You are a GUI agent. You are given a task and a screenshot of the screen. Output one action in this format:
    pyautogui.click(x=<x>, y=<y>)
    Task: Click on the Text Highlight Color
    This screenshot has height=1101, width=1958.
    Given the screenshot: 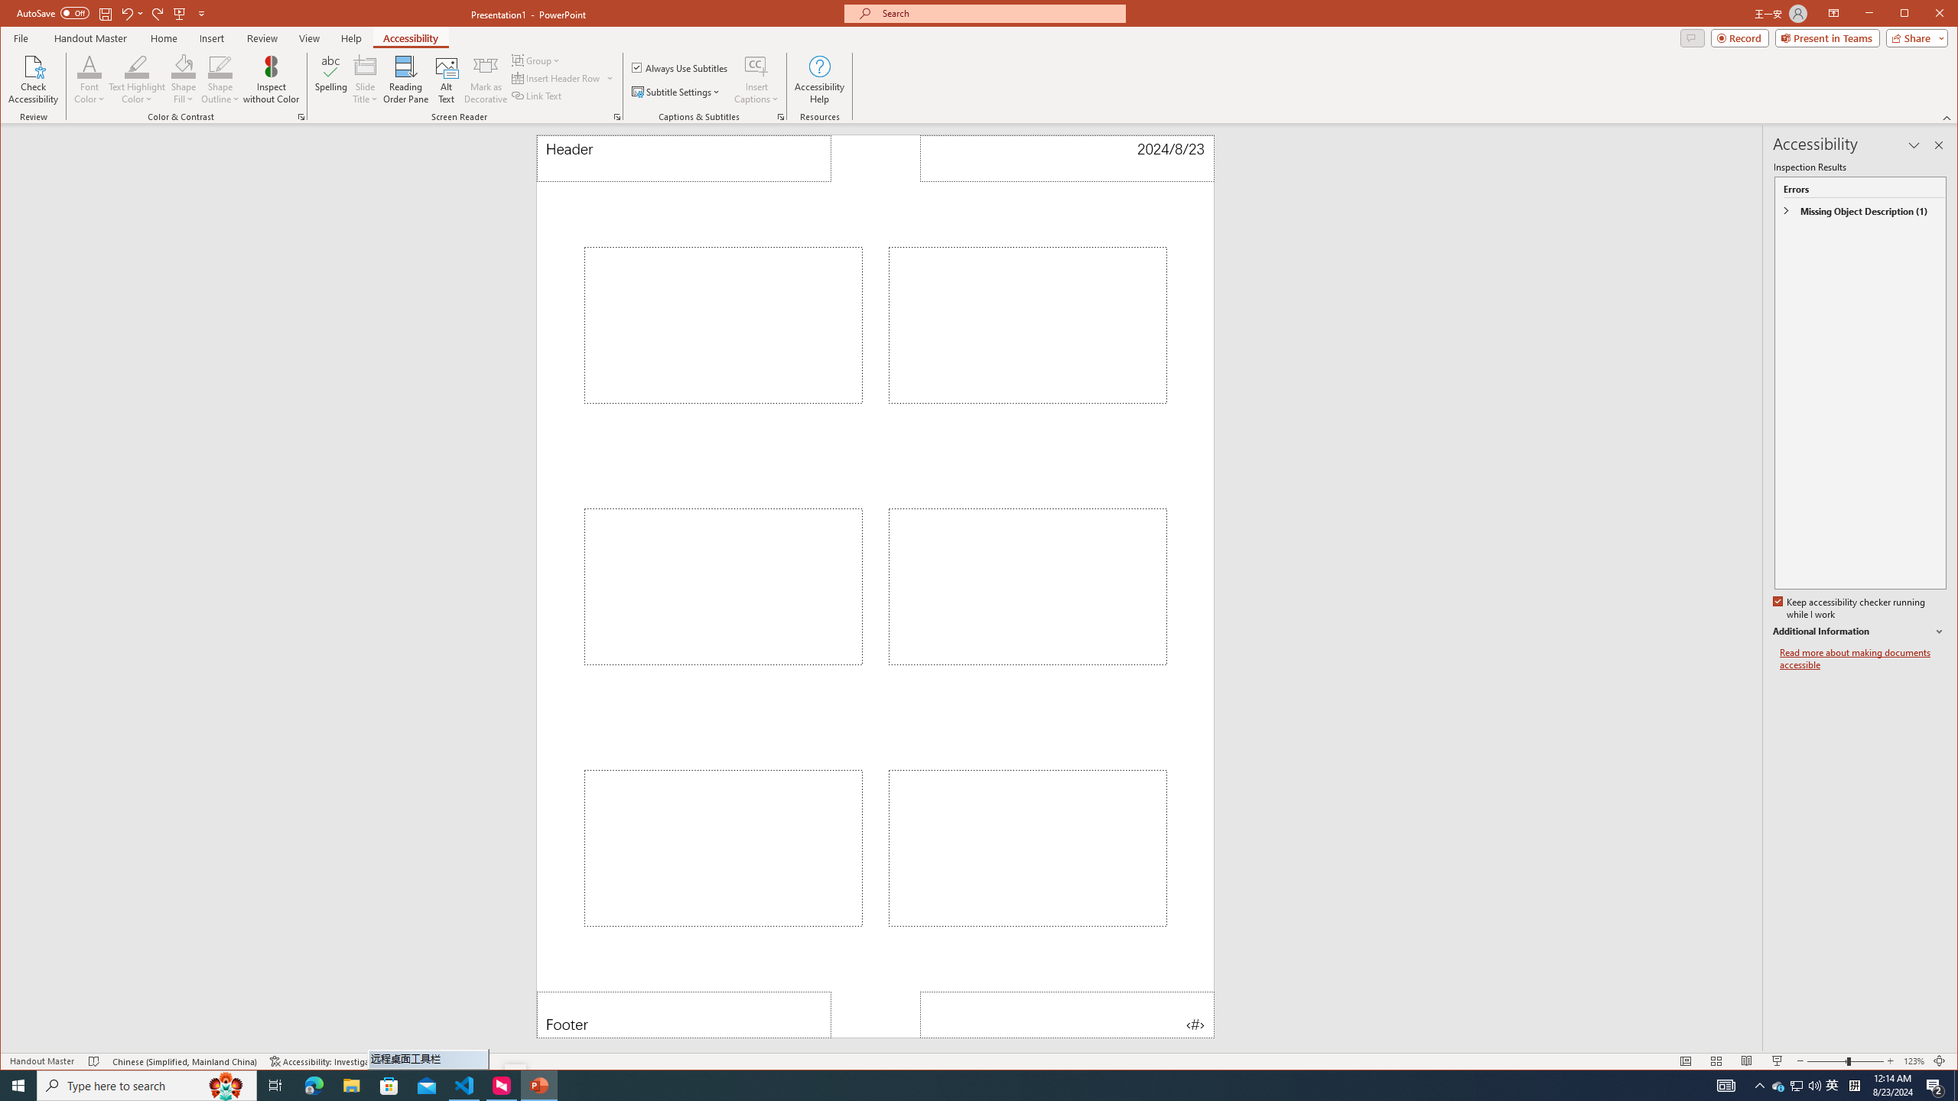 What is the action you would take?
    pyautogui.click(x=138, y=66)
    